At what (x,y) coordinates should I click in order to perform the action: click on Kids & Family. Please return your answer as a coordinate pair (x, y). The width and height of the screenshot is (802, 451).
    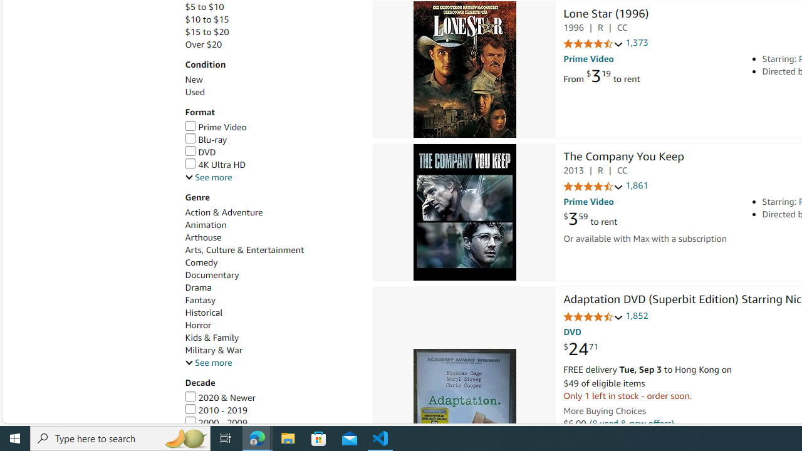
    Looking at the image, I should click on (272, 338).